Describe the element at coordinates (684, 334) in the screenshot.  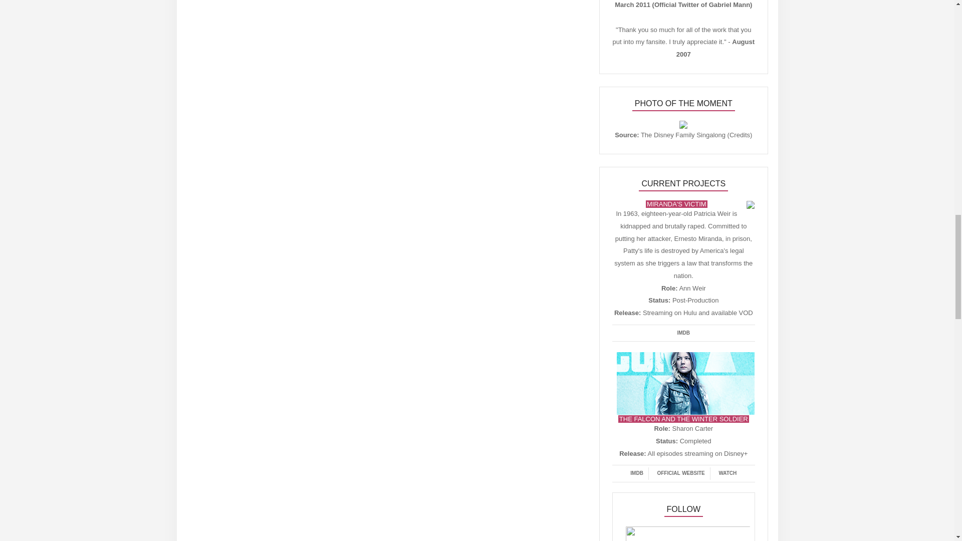
I see `IMDB` at that location.